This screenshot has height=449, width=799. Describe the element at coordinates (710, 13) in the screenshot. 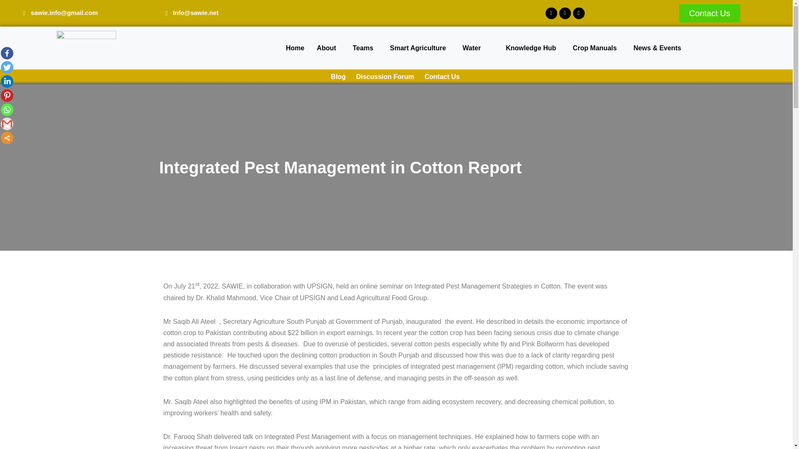

I see `Contact Us` at that location.